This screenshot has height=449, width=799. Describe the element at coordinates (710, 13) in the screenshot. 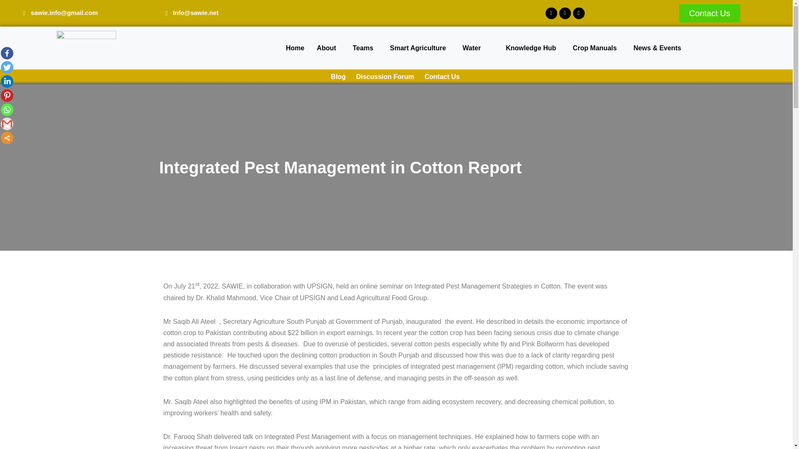

I see `Contact Us` at that location.